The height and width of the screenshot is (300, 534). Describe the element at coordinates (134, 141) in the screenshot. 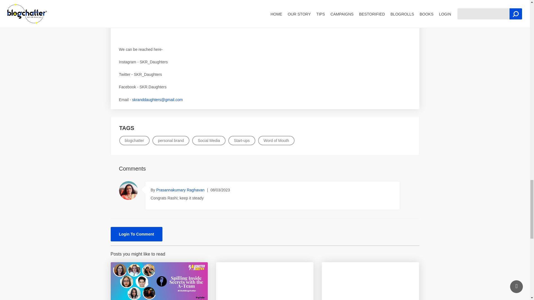

I see `blogchatter` at that location.